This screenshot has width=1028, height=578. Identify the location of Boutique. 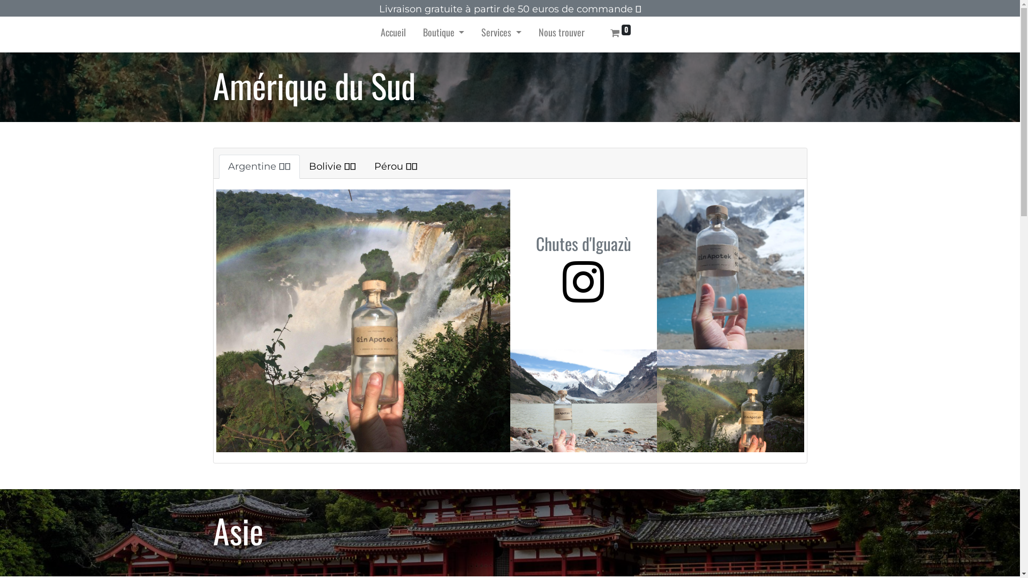
(444, 34).